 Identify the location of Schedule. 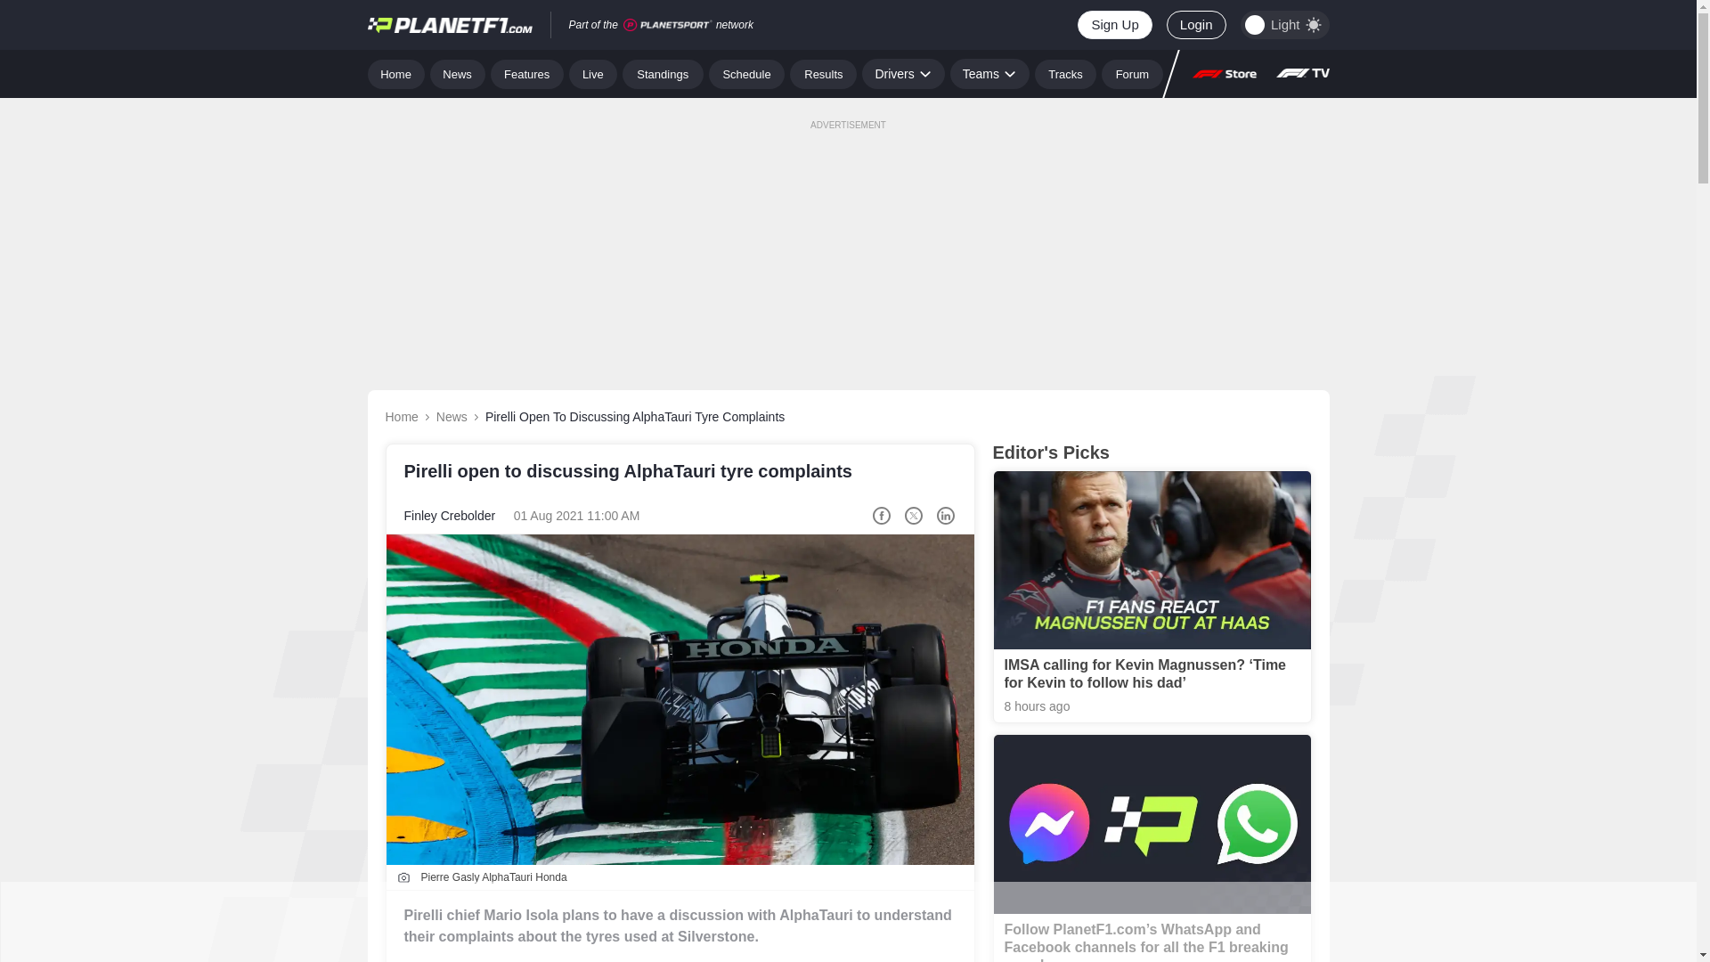
(746, 73).